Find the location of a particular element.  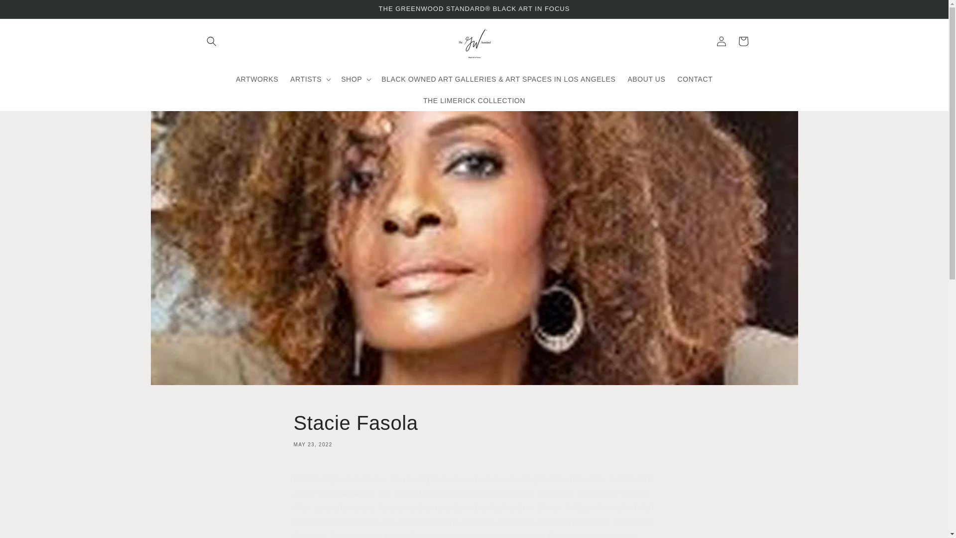

ABOUT US is located at coordinates (646, 79).